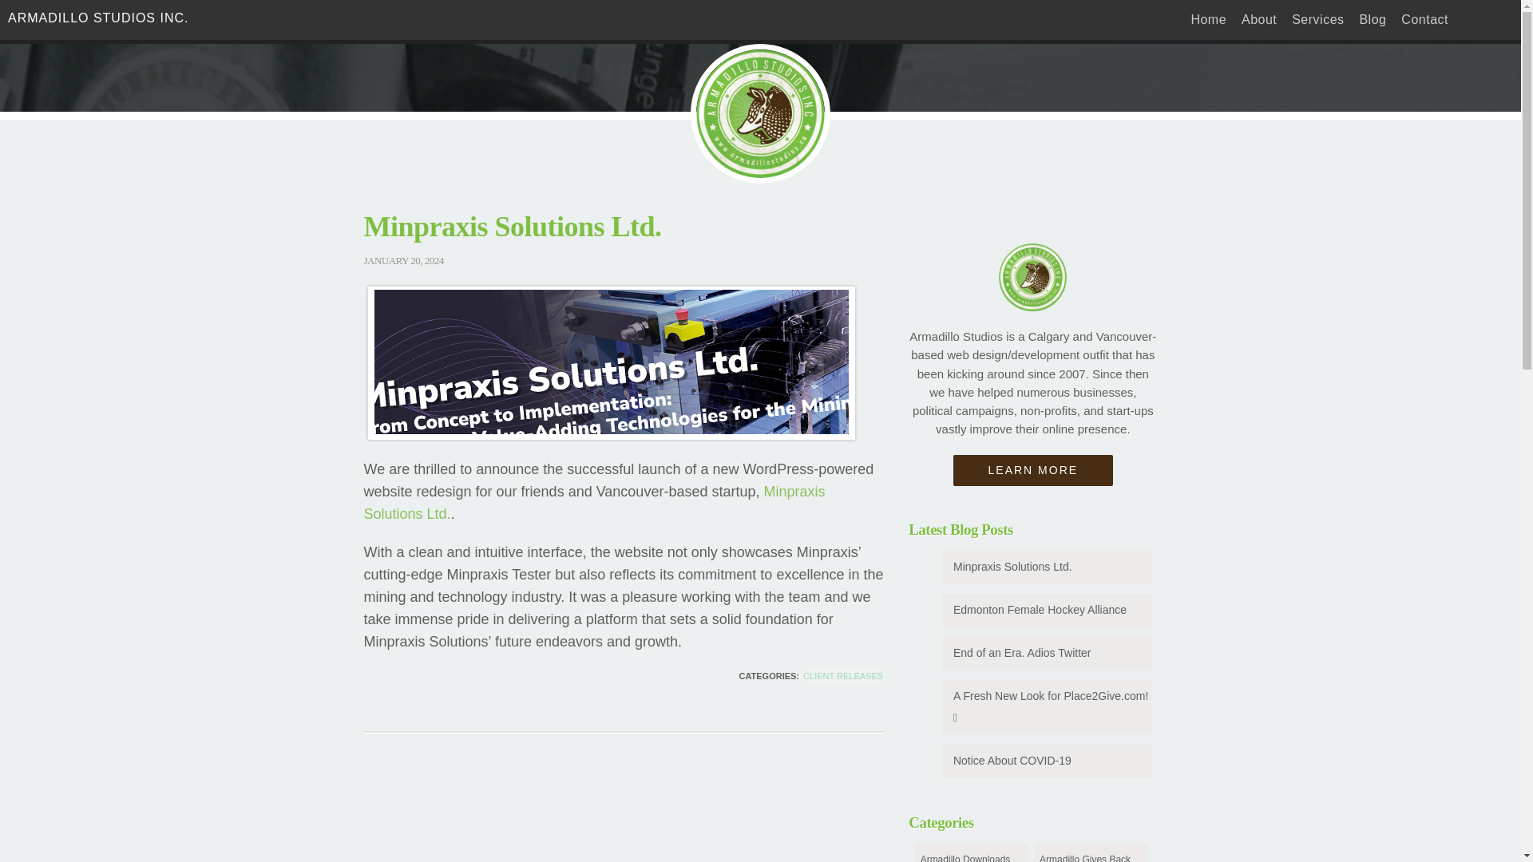  I want to click on Contact, so click(1424, 19).